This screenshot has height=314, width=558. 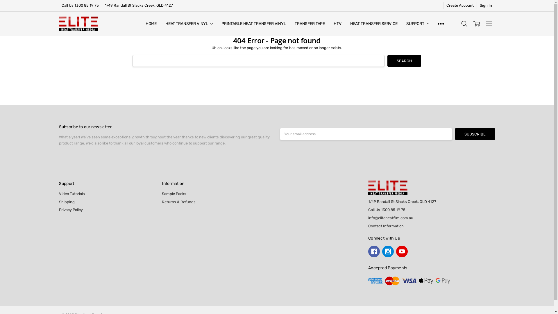 I want to click on Elite Heat Transfers, so click(x=78, y=24).